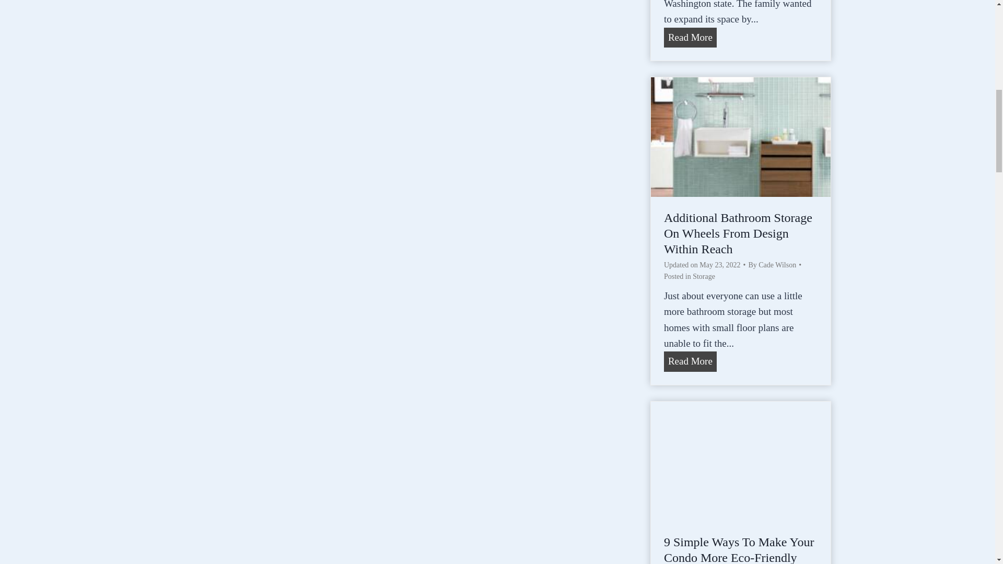  I want to click on Storage, so click(704, 276).